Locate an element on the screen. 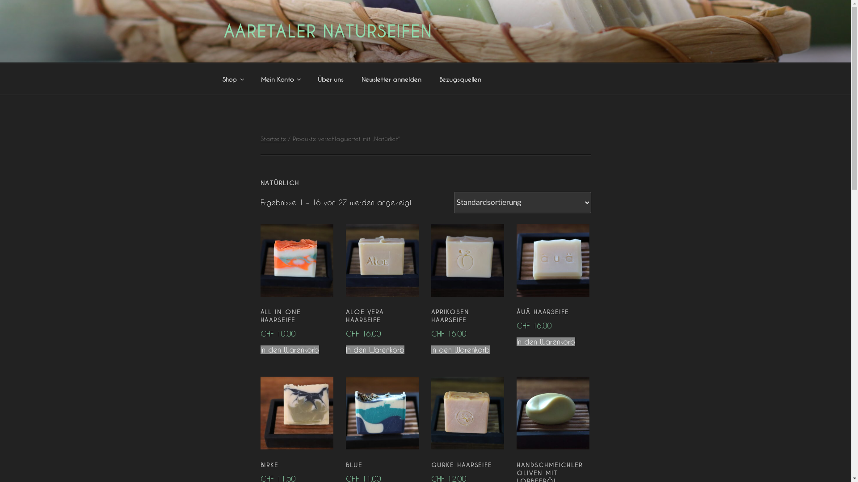 This screenshot has height=482, width=858. Mein Konto is located at coordinates (280, 79).